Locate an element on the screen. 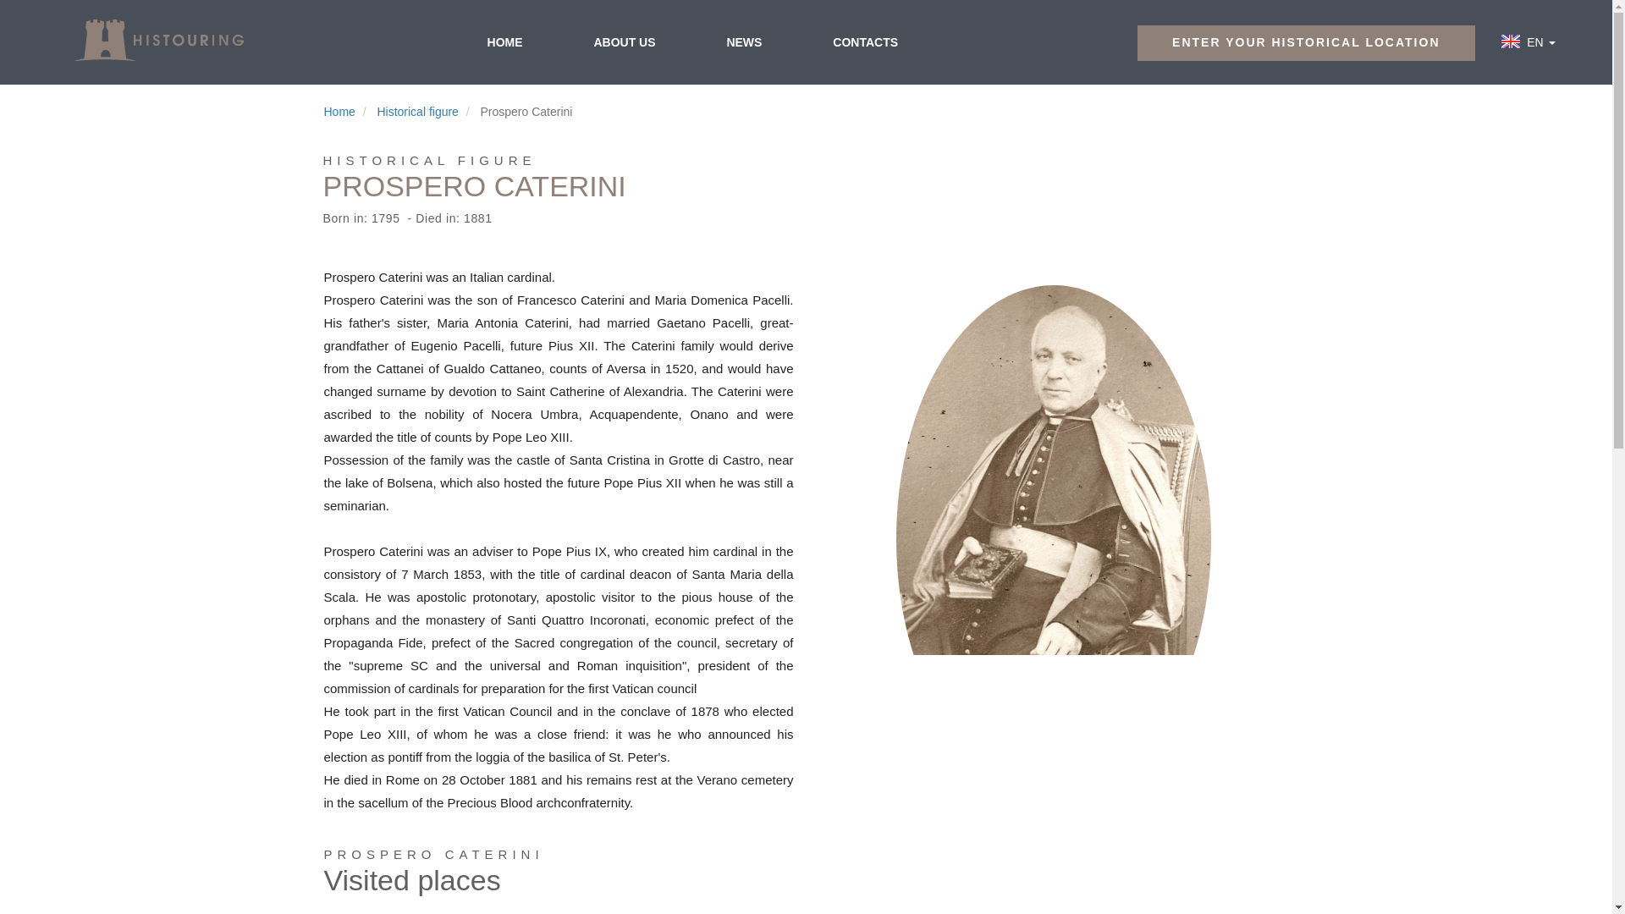  ABOUT US is located at coordinates (624, 41).